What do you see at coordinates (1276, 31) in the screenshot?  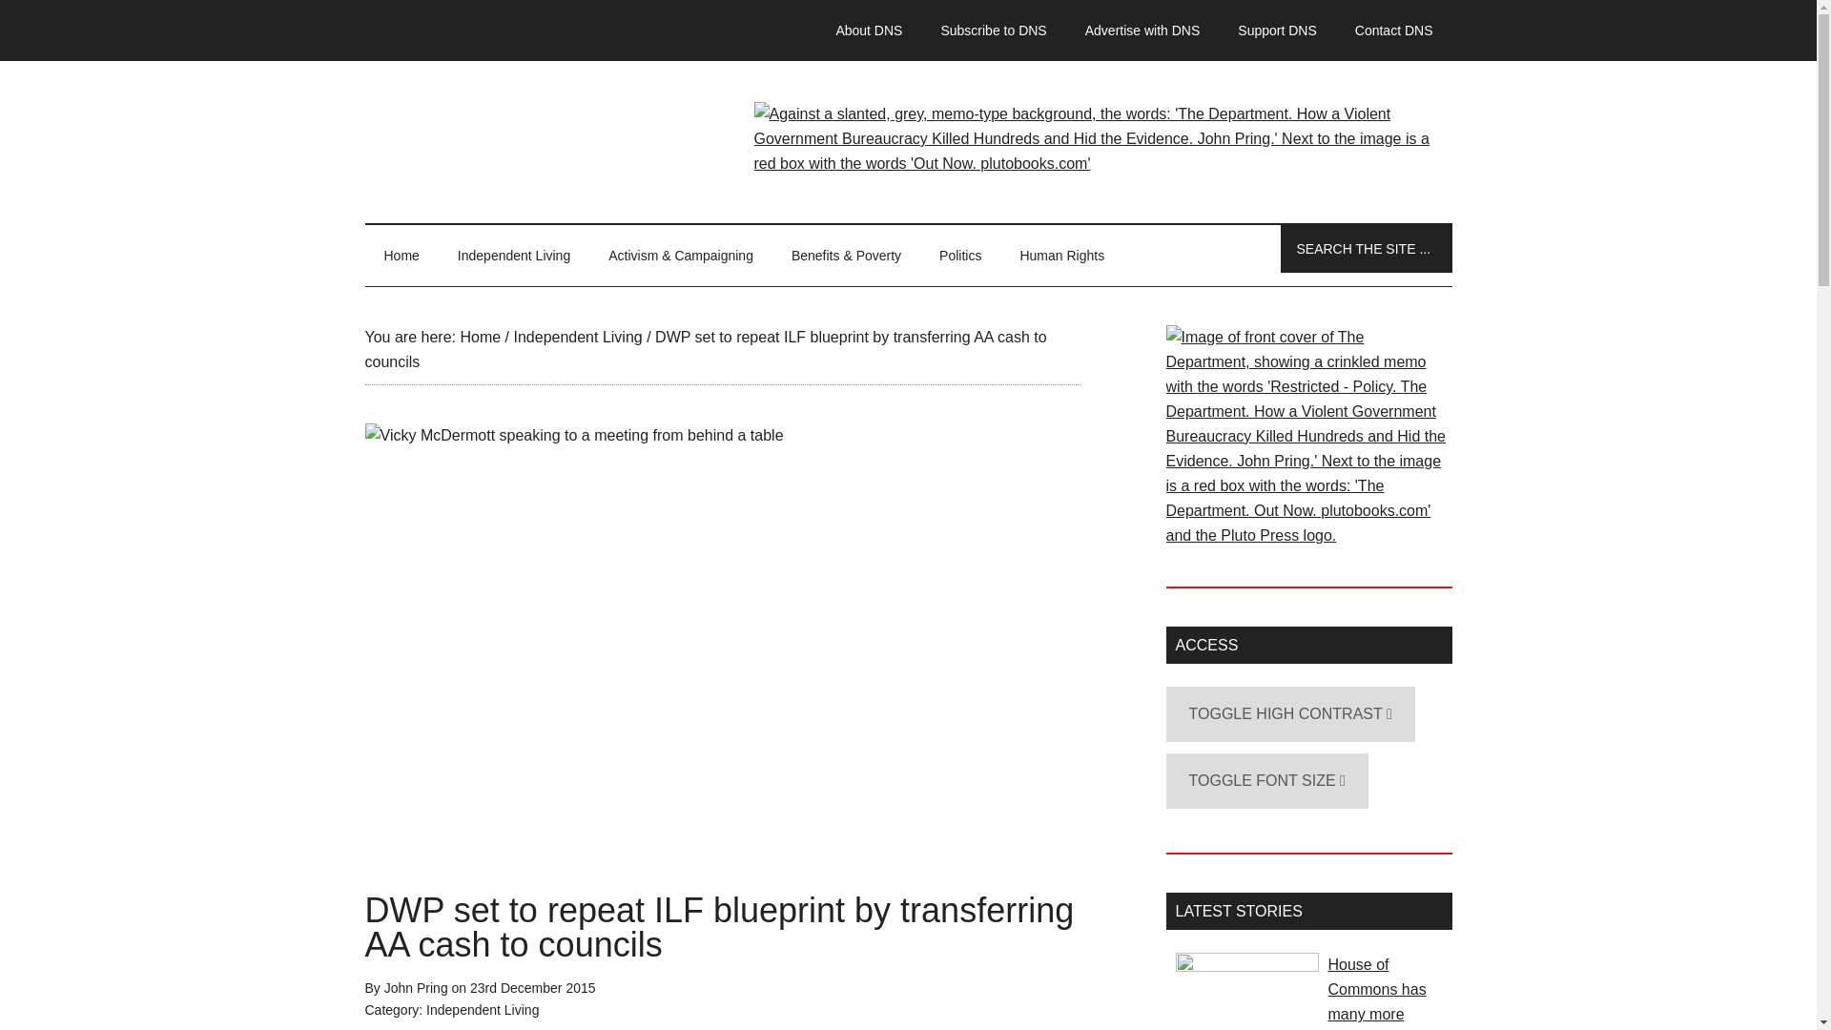 I see `Support DNS` at bounding box center [1276, 31].